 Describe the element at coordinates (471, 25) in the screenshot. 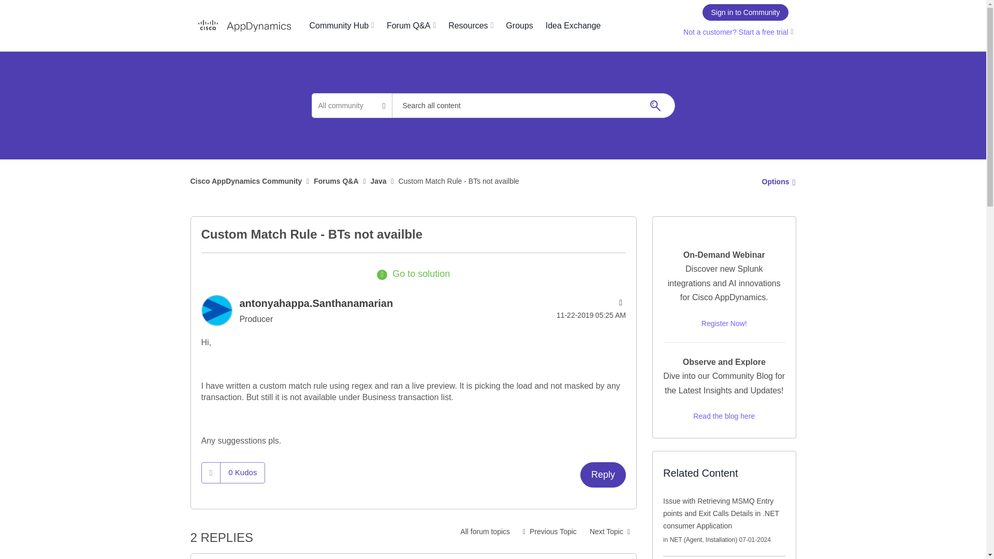

I see `Resources` at that location.